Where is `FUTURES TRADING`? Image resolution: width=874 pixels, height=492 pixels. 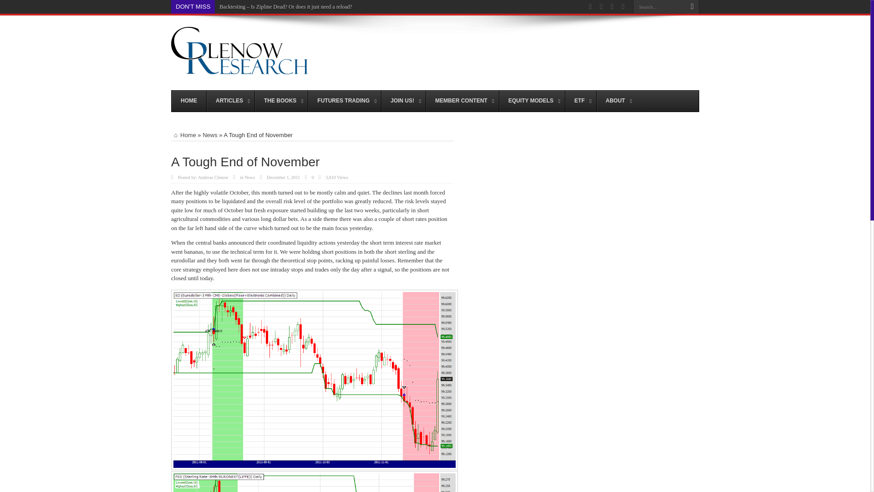 FUTURES TRADING is located at coordinates (344, 101).